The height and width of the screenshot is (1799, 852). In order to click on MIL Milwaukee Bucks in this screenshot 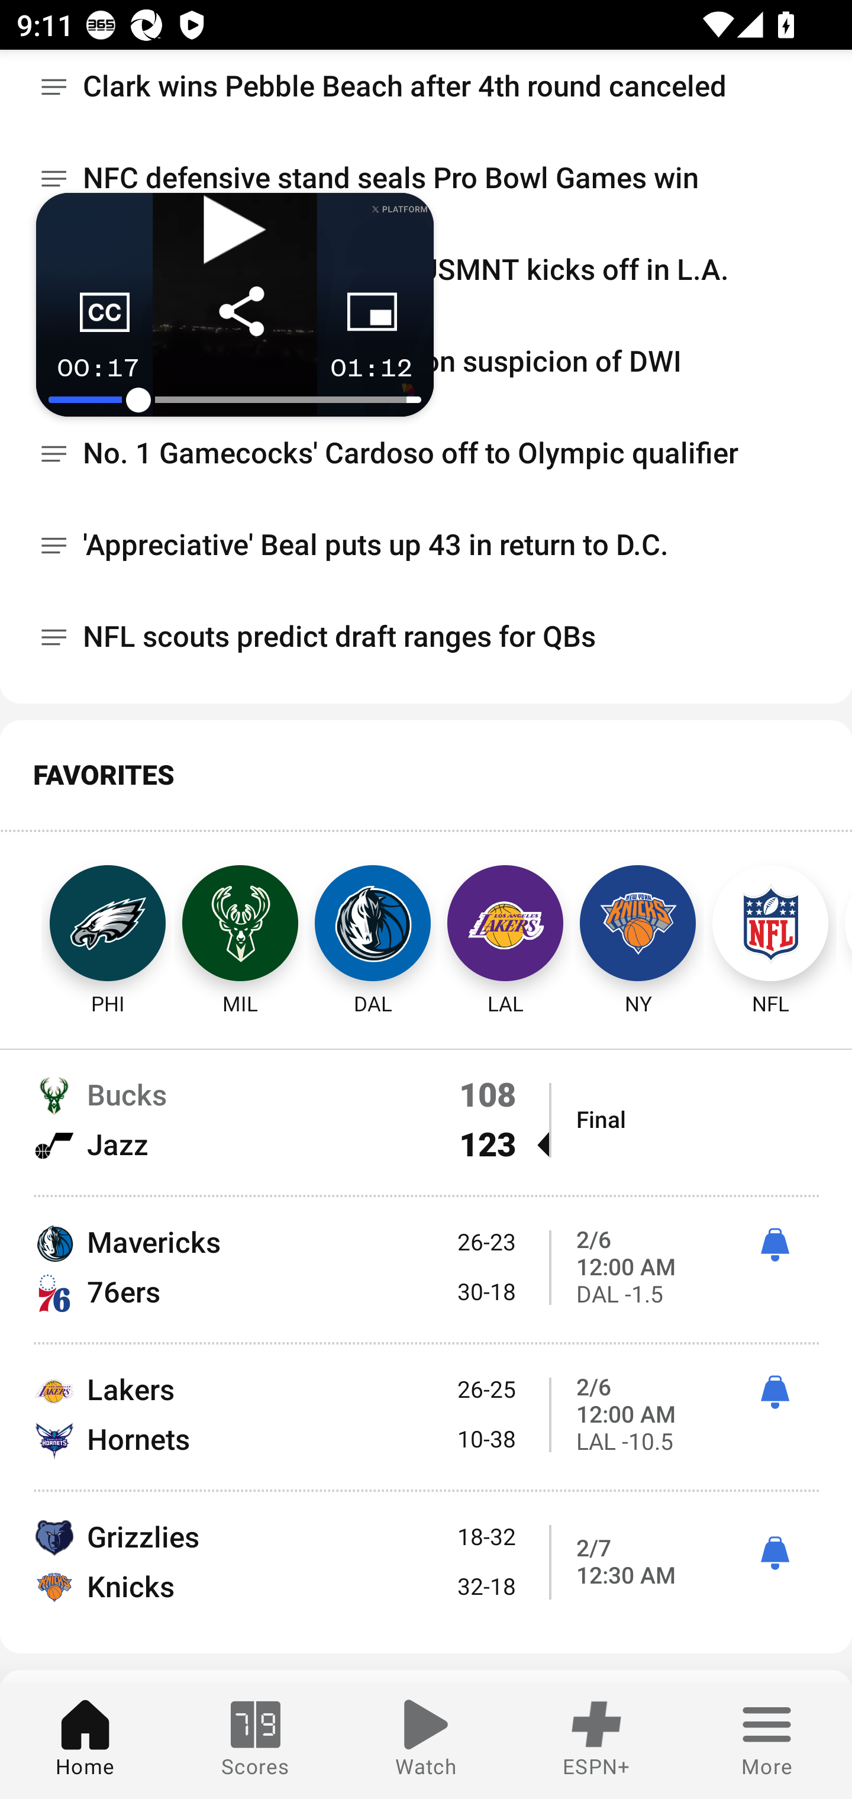, I will do `click(240, 923)`.